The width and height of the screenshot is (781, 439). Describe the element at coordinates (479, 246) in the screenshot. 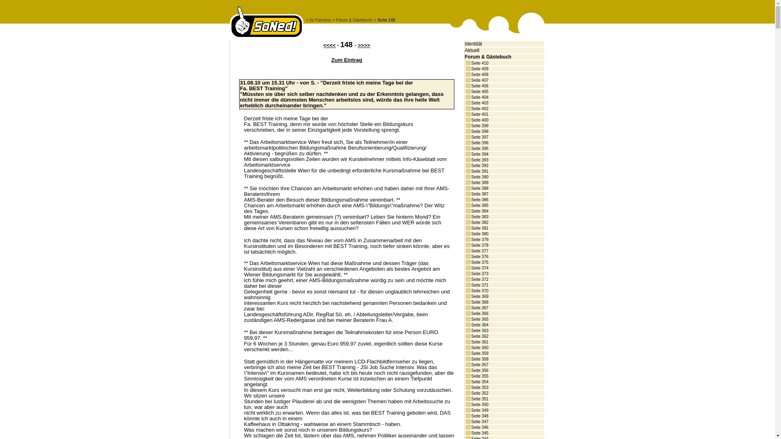

I see `Seite 378` at that location.